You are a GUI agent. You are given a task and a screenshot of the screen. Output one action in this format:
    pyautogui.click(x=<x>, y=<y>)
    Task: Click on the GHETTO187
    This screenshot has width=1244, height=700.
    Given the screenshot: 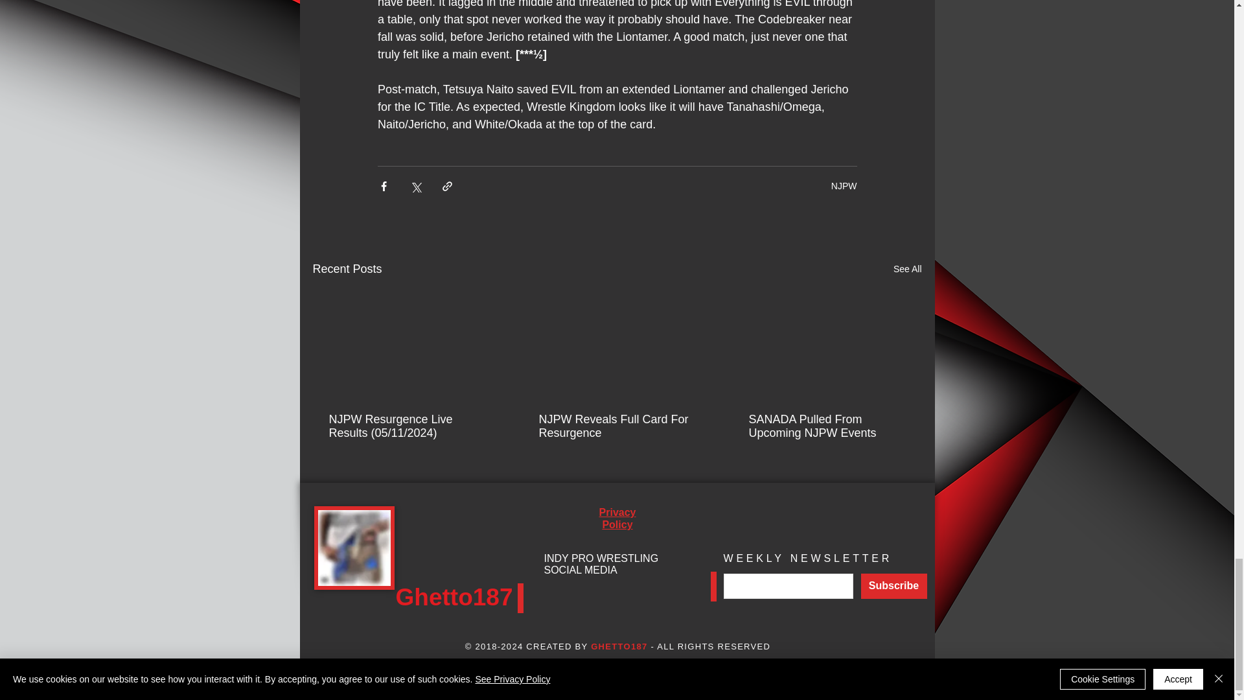 What is the action you would take?
    pyautogui.click(x=619, y=647)
    